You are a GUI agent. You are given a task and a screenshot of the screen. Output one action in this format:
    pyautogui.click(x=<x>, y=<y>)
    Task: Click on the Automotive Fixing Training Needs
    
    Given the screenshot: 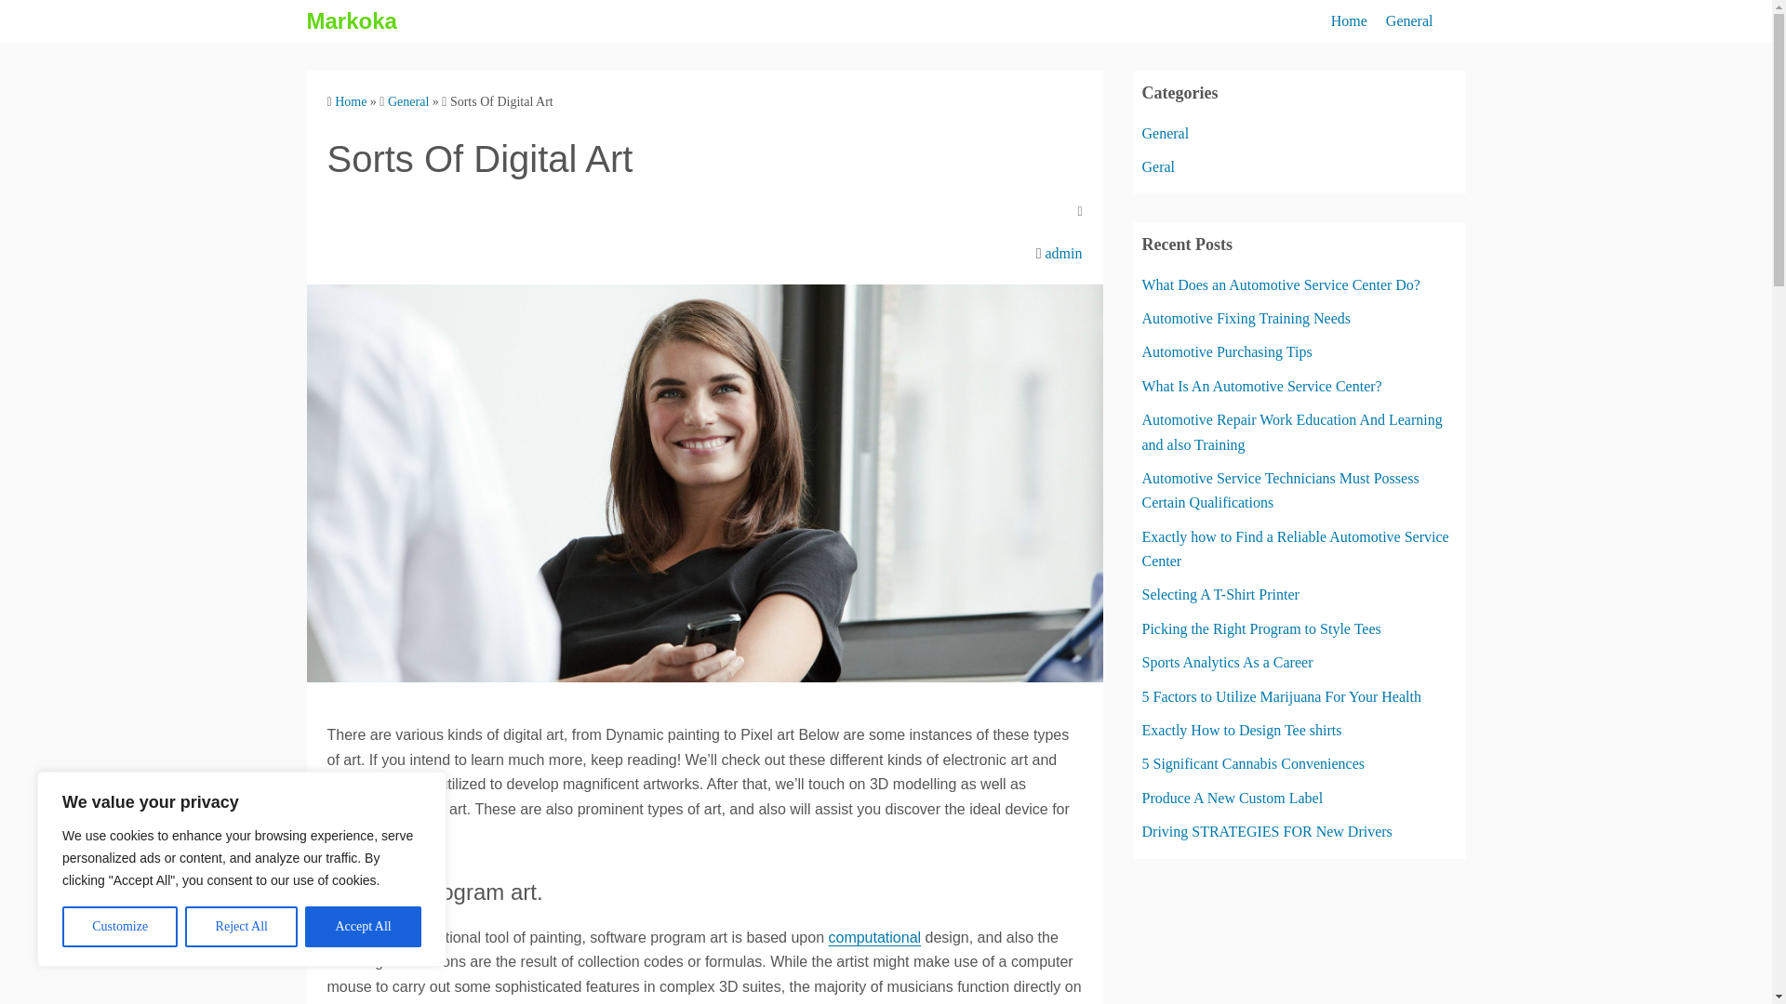 What is the action you would take?
    pyautogui.click(x=1246, y=318)
    